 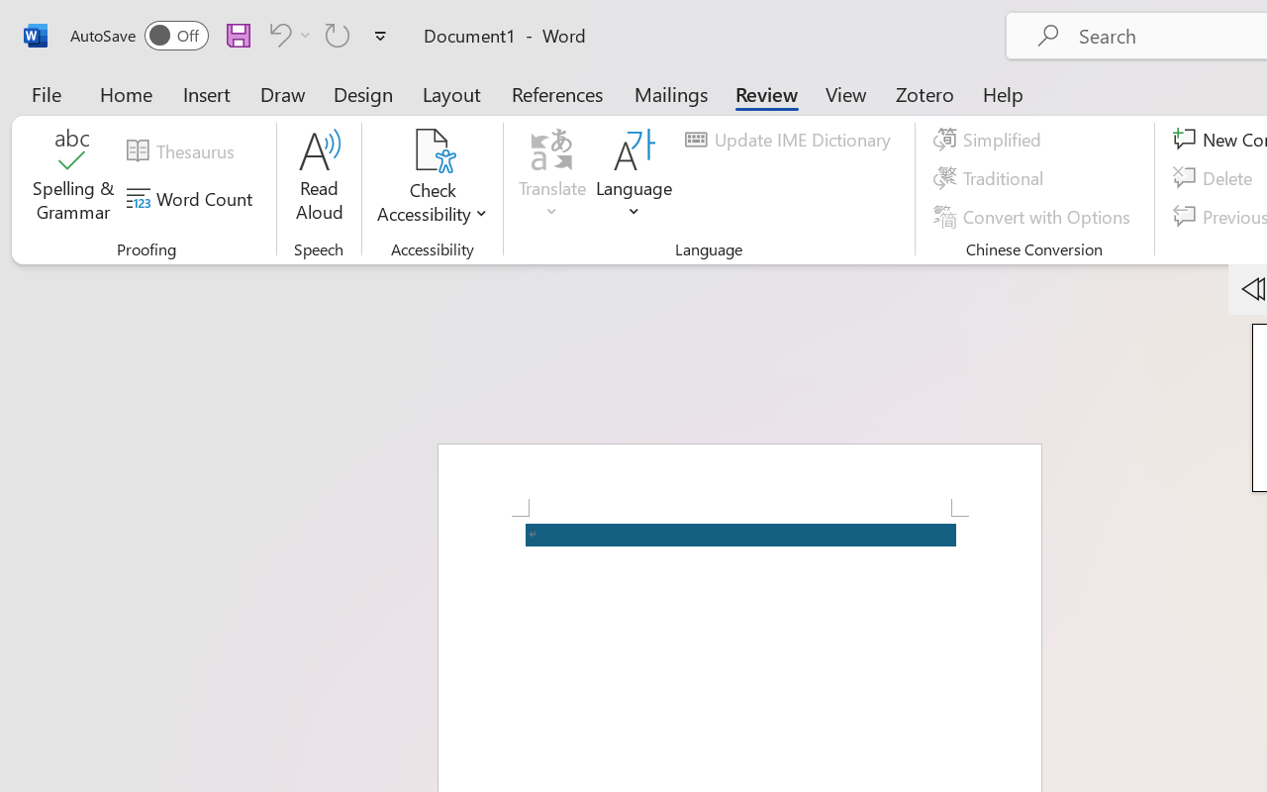 I want to click on Delete, so click(x=1216, y=178).